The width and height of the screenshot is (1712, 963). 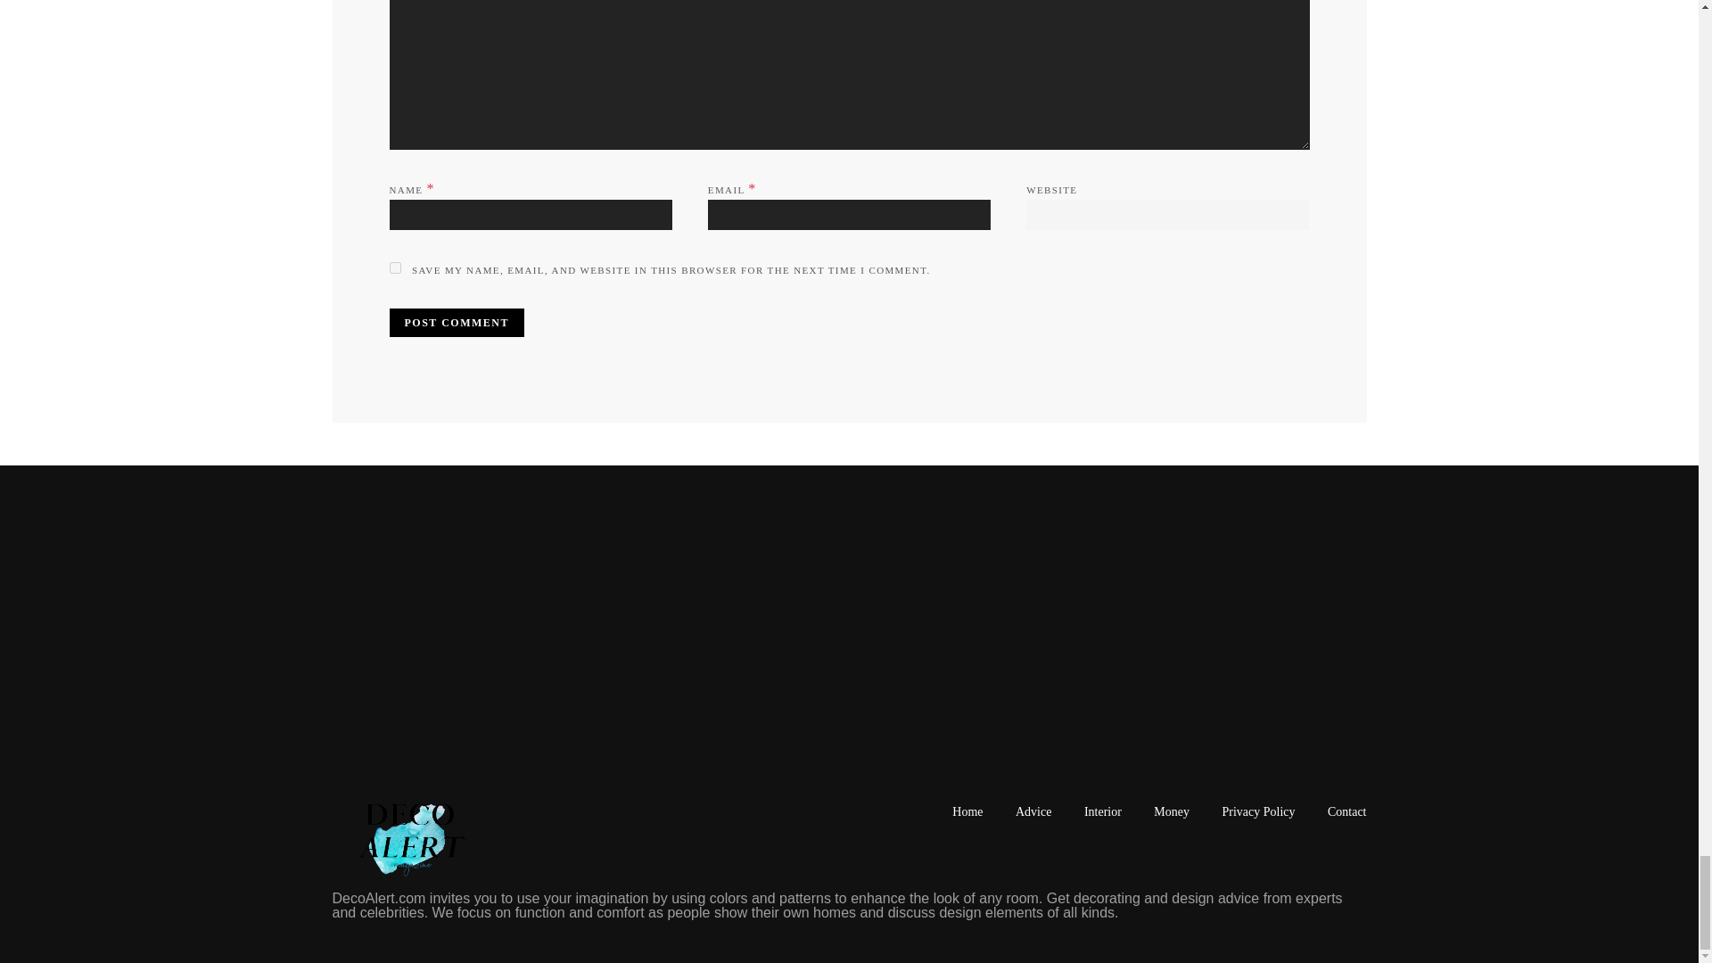 What do you see at coordinates (394, 267) in the screenshot?
I see `yes` at bounding box center [394, 267].